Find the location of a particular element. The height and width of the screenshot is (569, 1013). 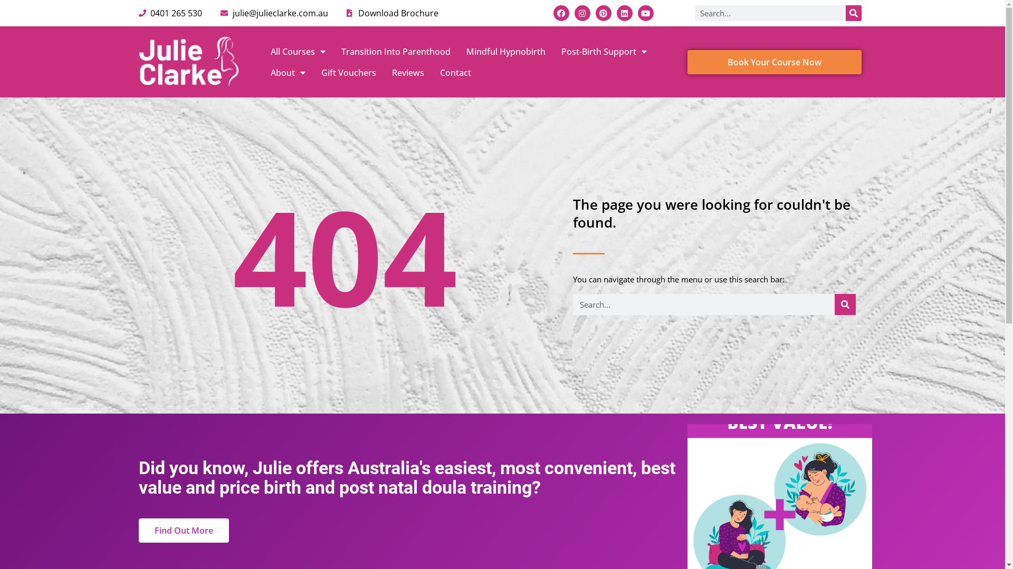

All Courses is located at coordinates (298, 52).